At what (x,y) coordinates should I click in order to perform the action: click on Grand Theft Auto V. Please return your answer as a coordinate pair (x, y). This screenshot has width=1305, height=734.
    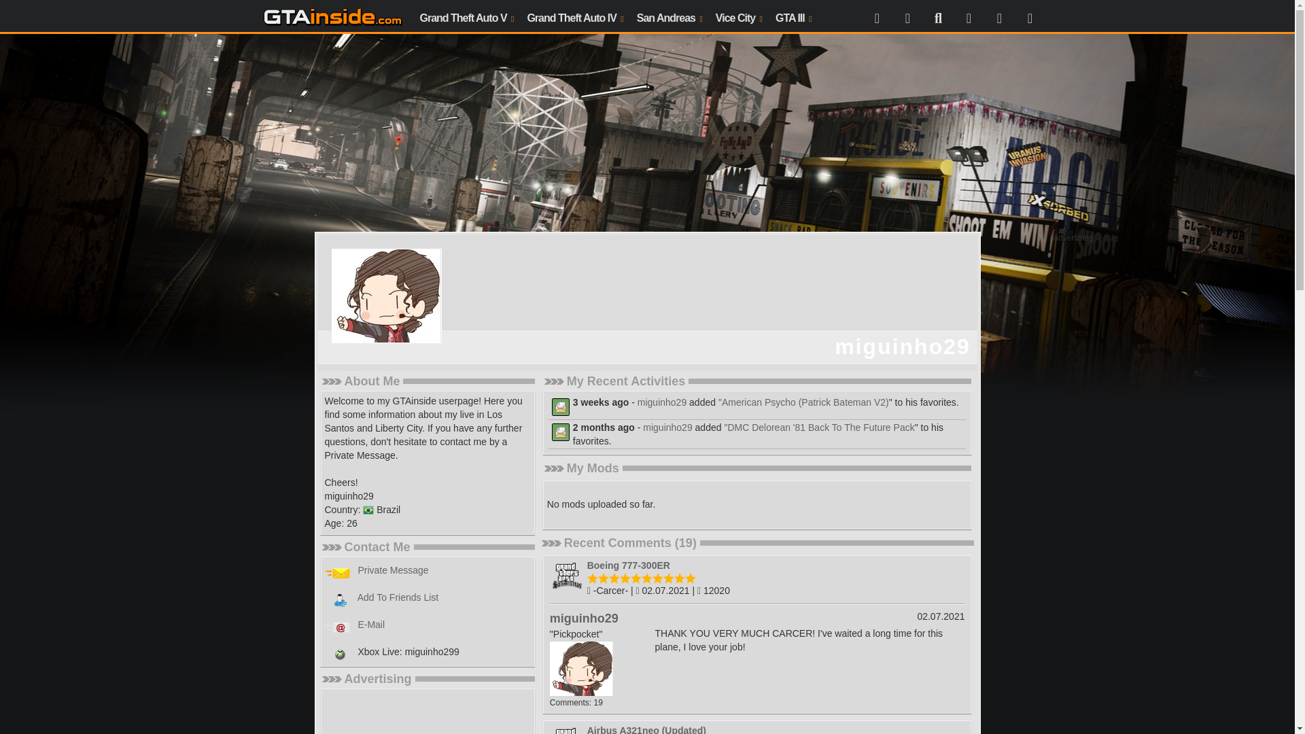
    Looking at the image, I should click on (467, 16).